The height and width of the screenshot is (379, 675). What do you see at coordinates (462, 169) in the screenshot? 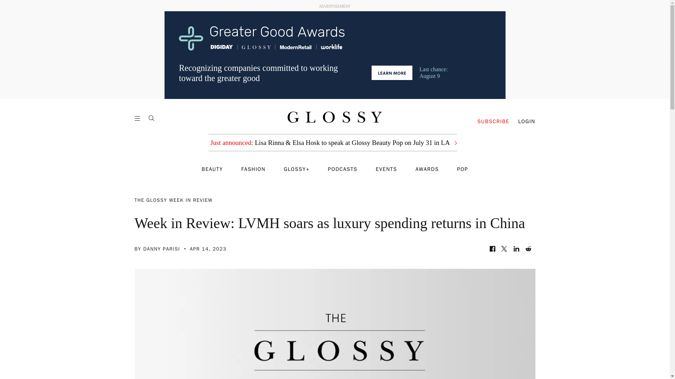
I see `POP` at bounding box center [462, 169].